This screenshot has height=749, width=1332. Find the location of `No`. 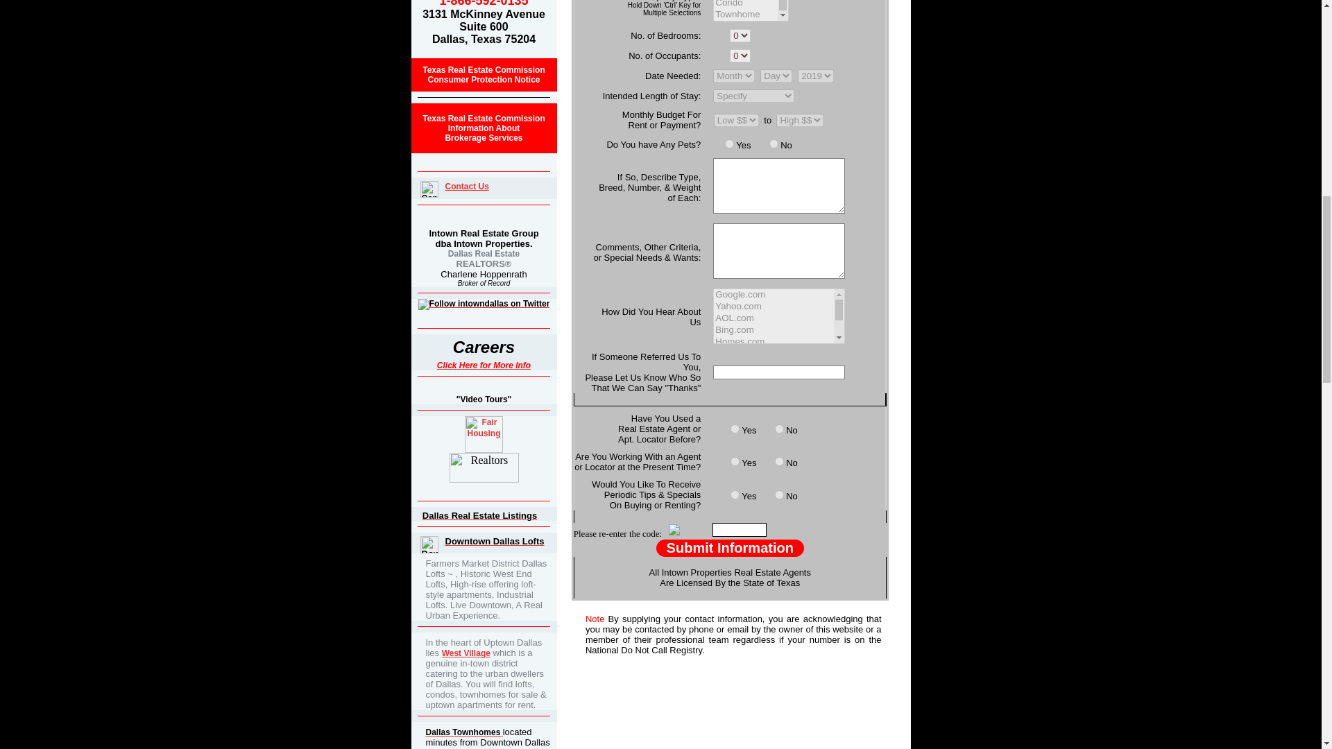

No is located at coordinates (734, 429).